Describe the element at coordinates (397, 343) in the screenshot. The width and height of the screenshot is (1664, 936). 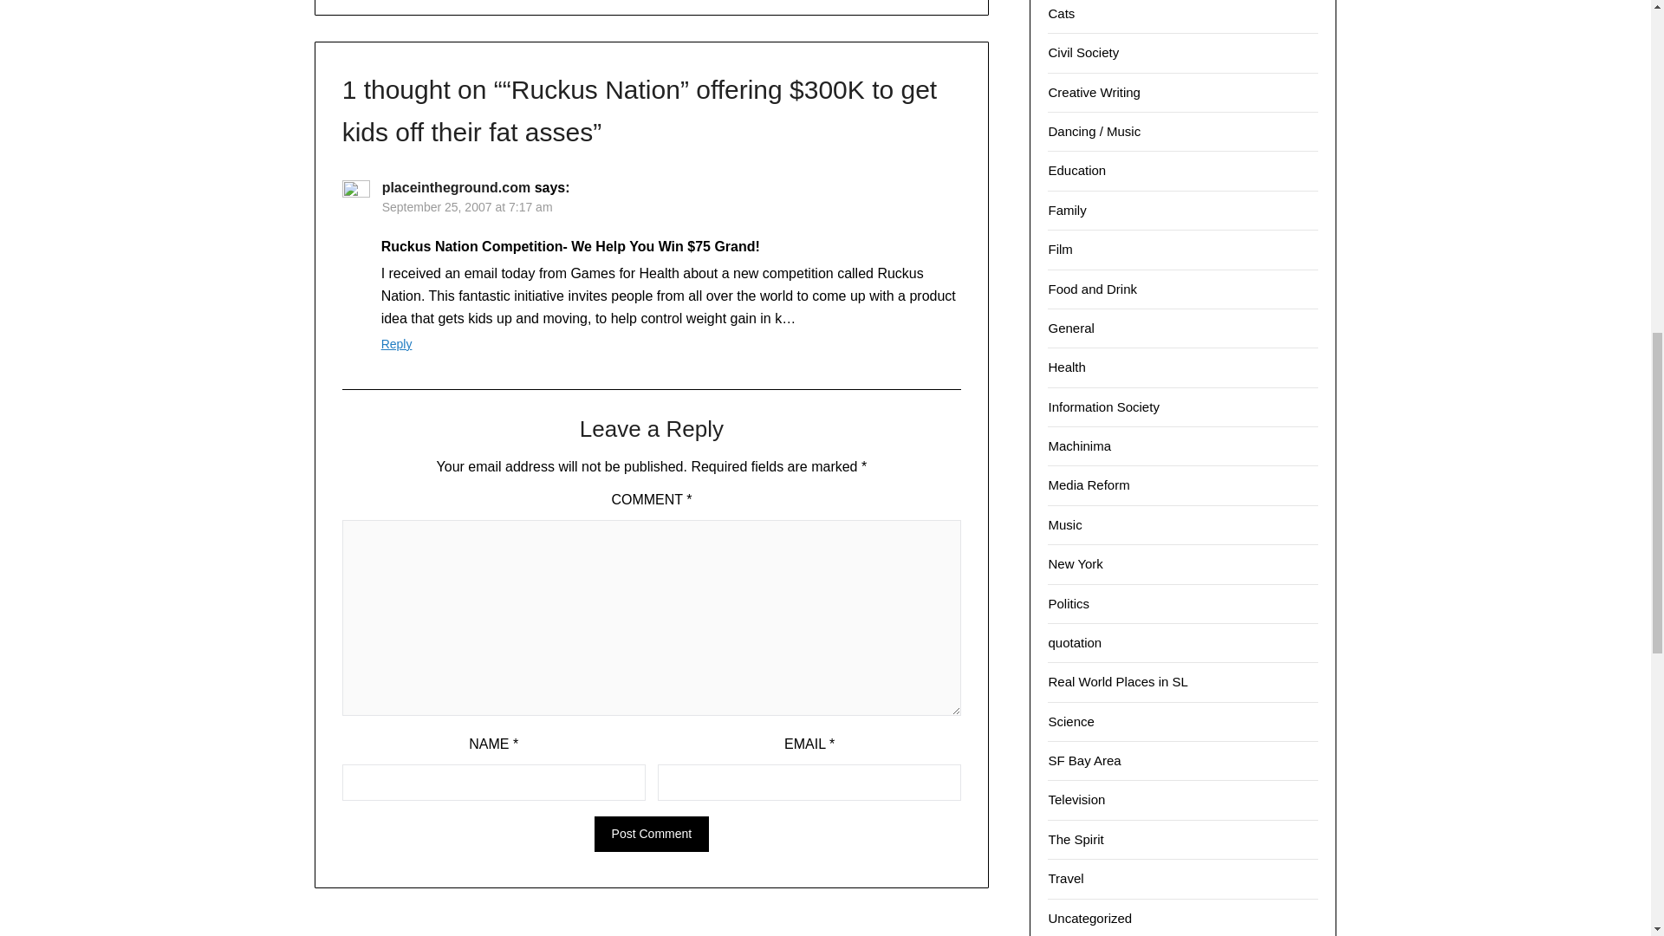
I see `Reply` at that location.